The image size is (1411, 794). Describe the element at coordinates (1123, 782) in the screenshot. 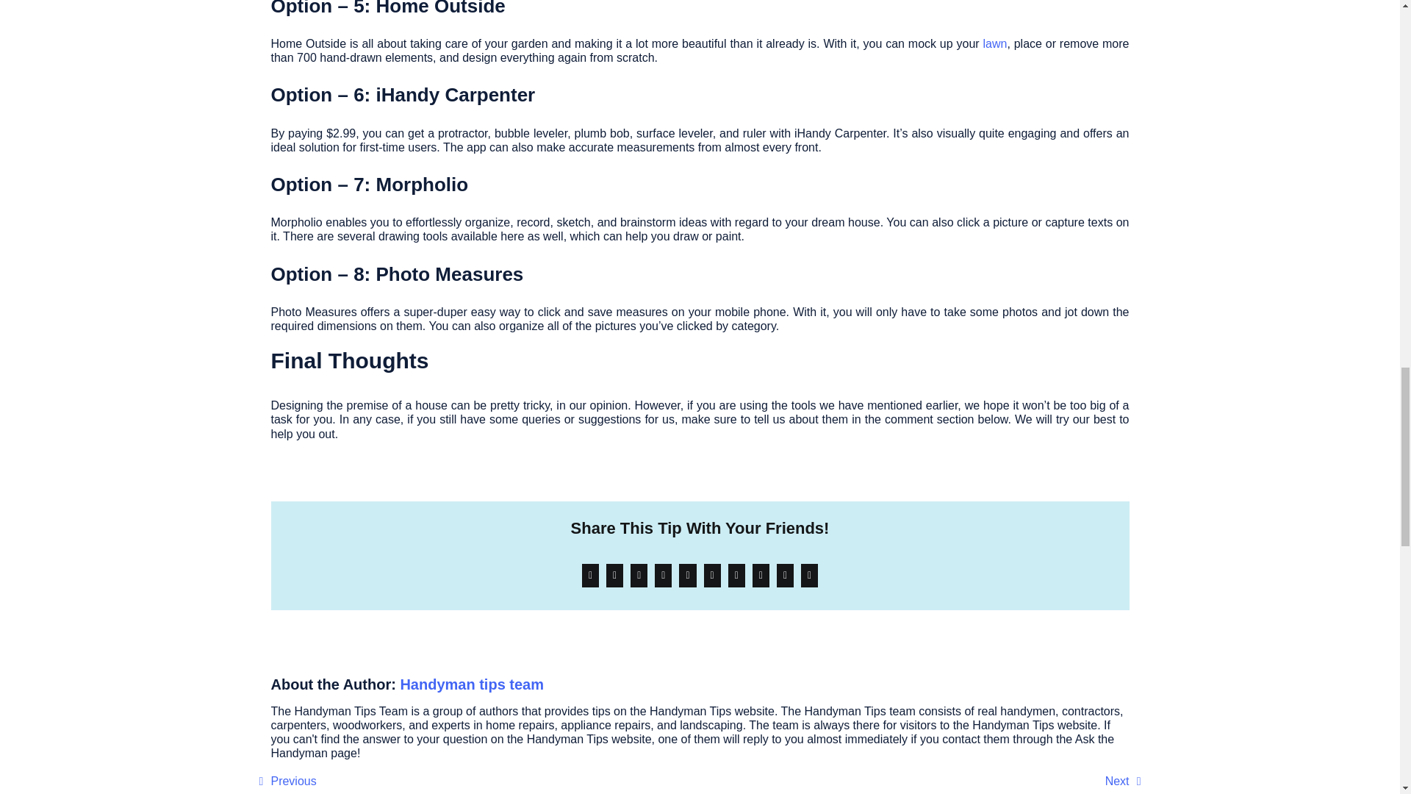

I see `Next` at that location.